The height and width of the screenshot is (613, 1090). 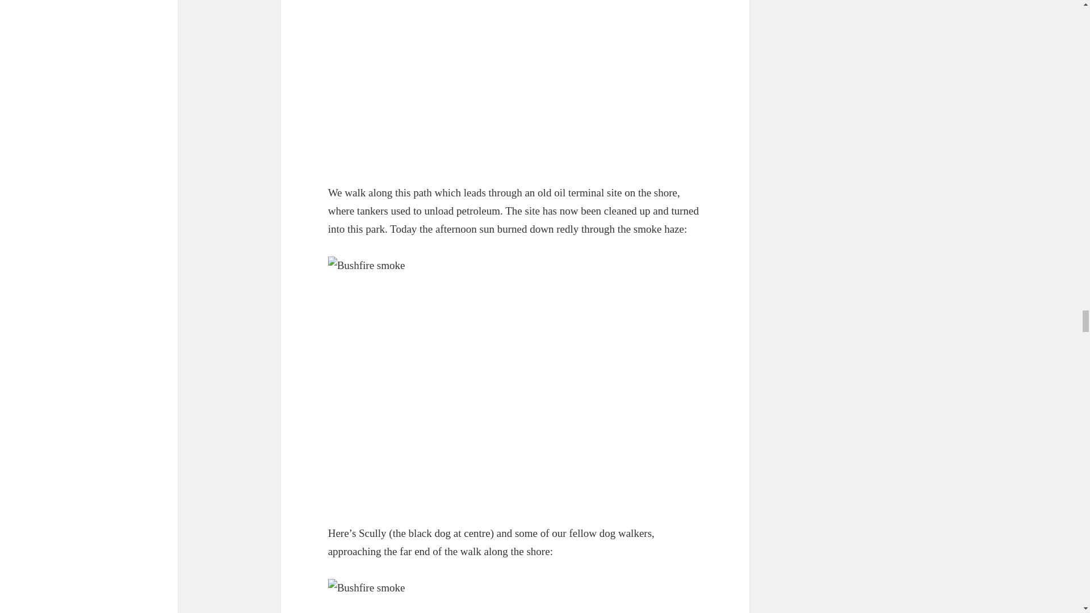 I want to click on Bushfire smoke, so click(x=515, y=596).